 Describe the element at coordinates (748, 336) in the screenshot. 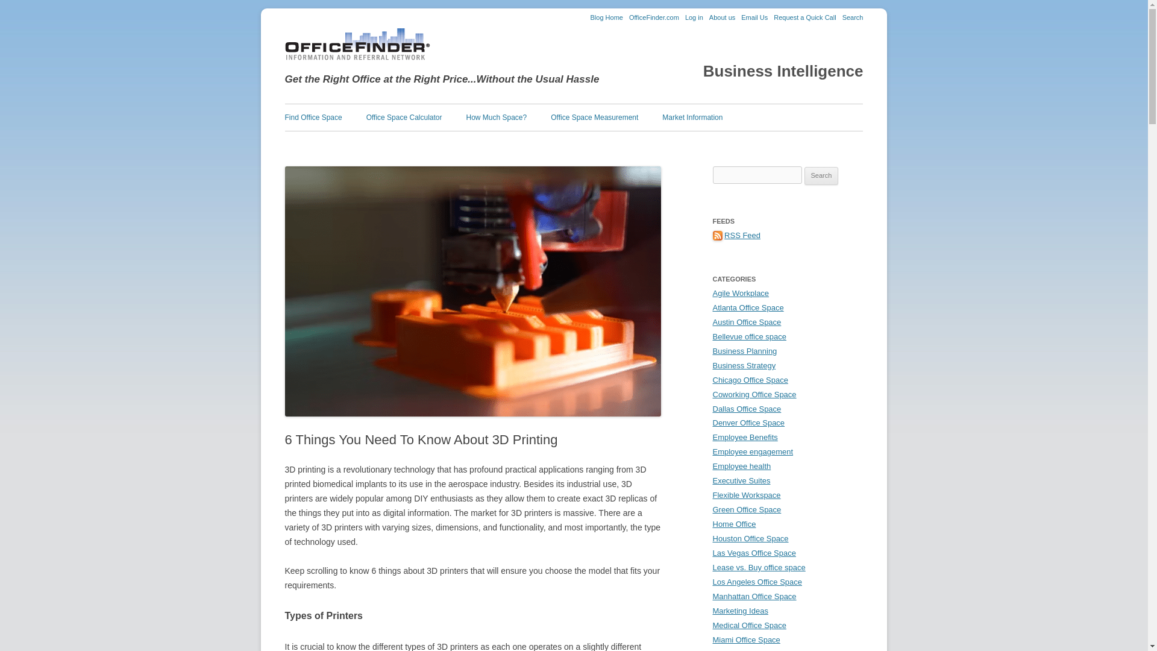

I see `Bellevue office space` at that location.